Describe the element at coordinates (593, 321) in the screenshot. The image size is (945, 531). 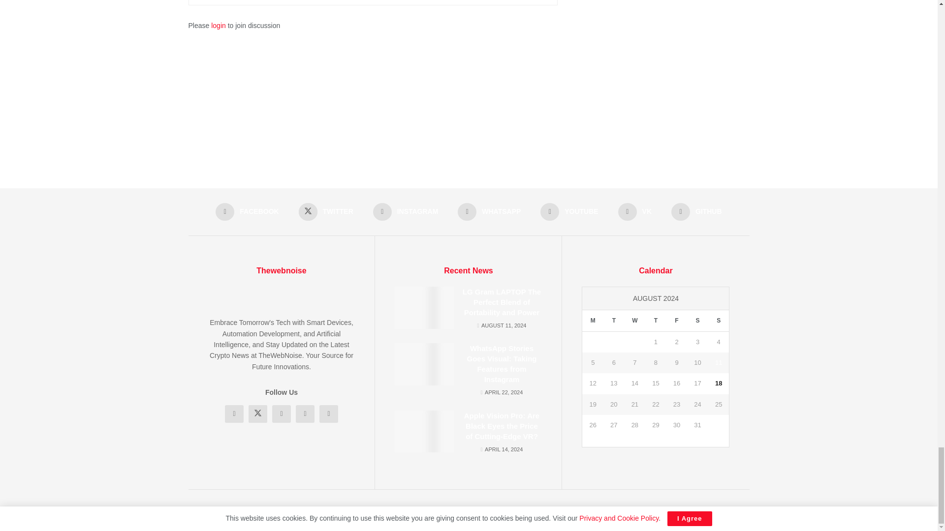
I see `Monday` at that location.